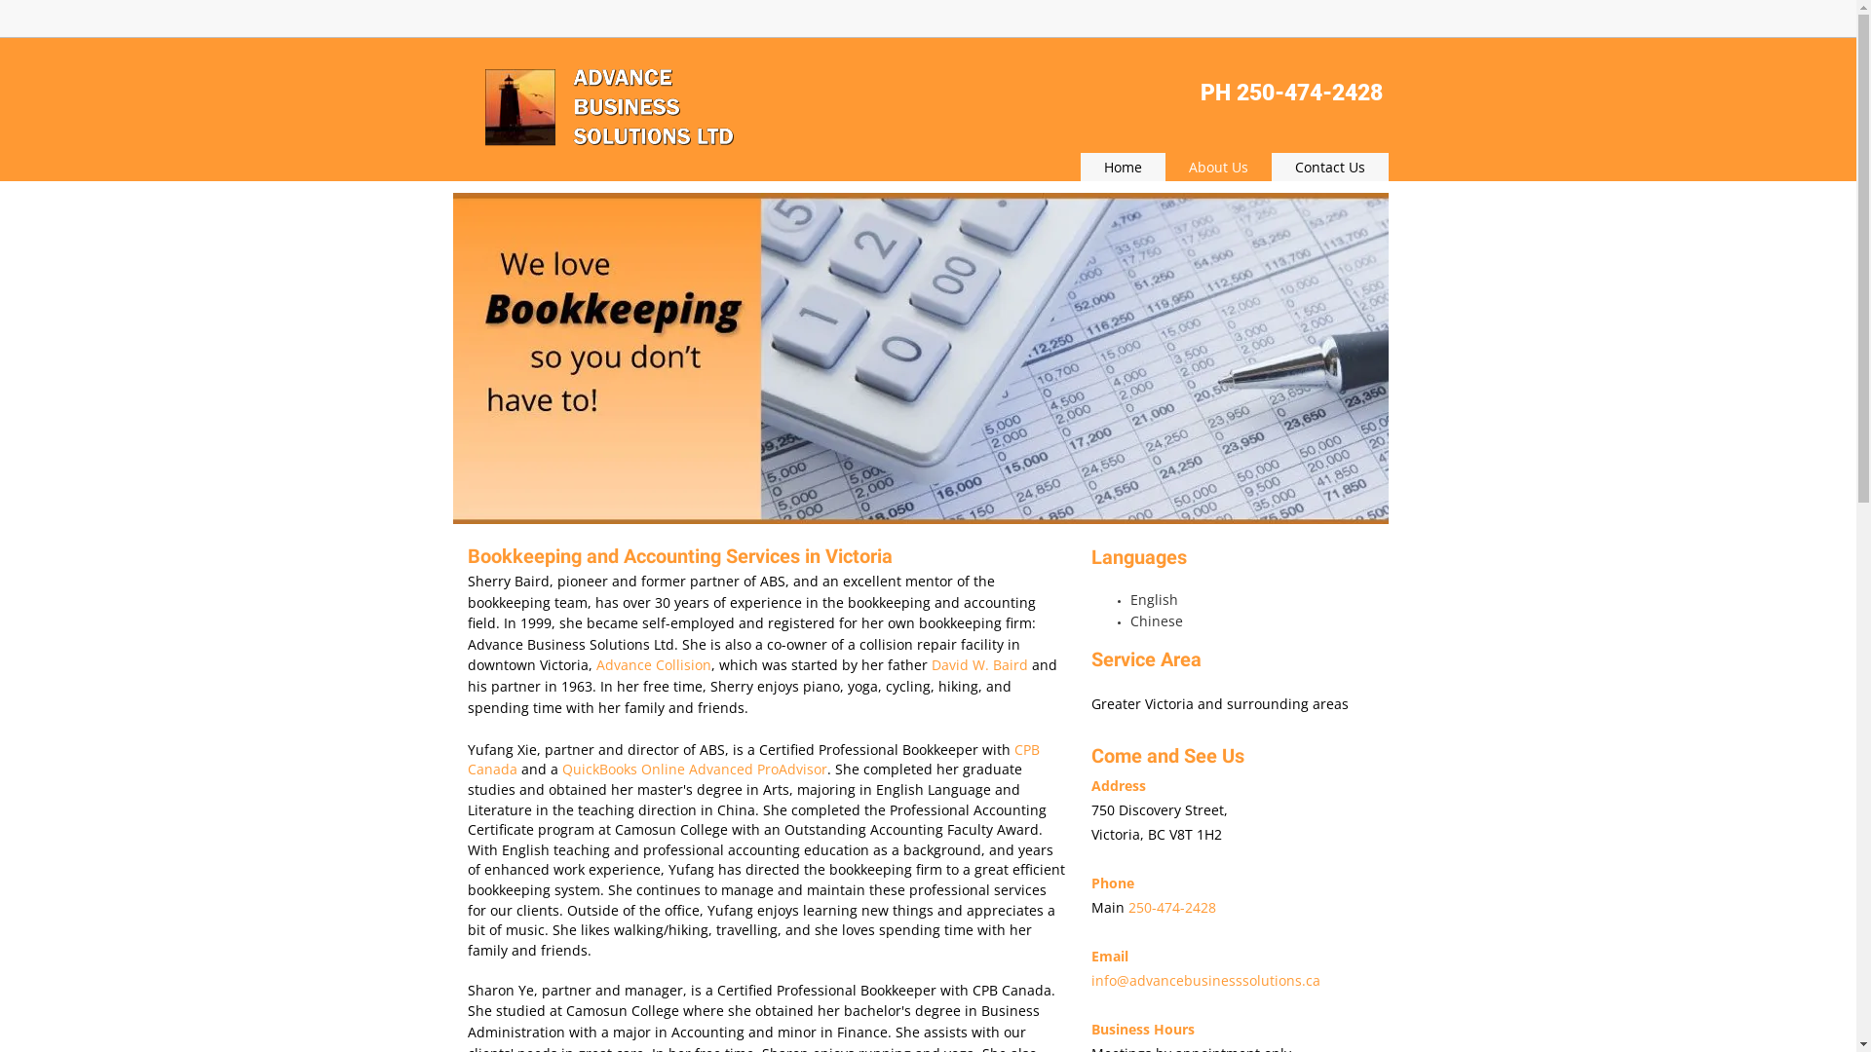 This screenshot has width=1871, height=1052. What do you see at coordinates (1123, 168) in the screenshot?
I see `Home` at bounding box center [1123, 168].